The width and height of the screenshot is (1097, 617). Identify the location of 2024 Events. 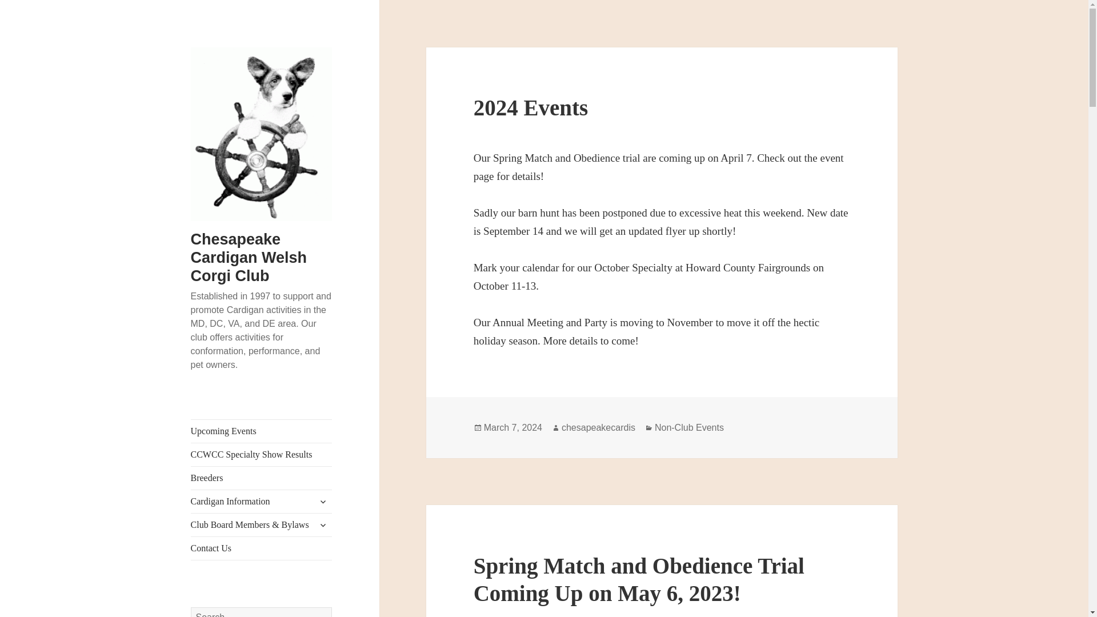
(531, 107).